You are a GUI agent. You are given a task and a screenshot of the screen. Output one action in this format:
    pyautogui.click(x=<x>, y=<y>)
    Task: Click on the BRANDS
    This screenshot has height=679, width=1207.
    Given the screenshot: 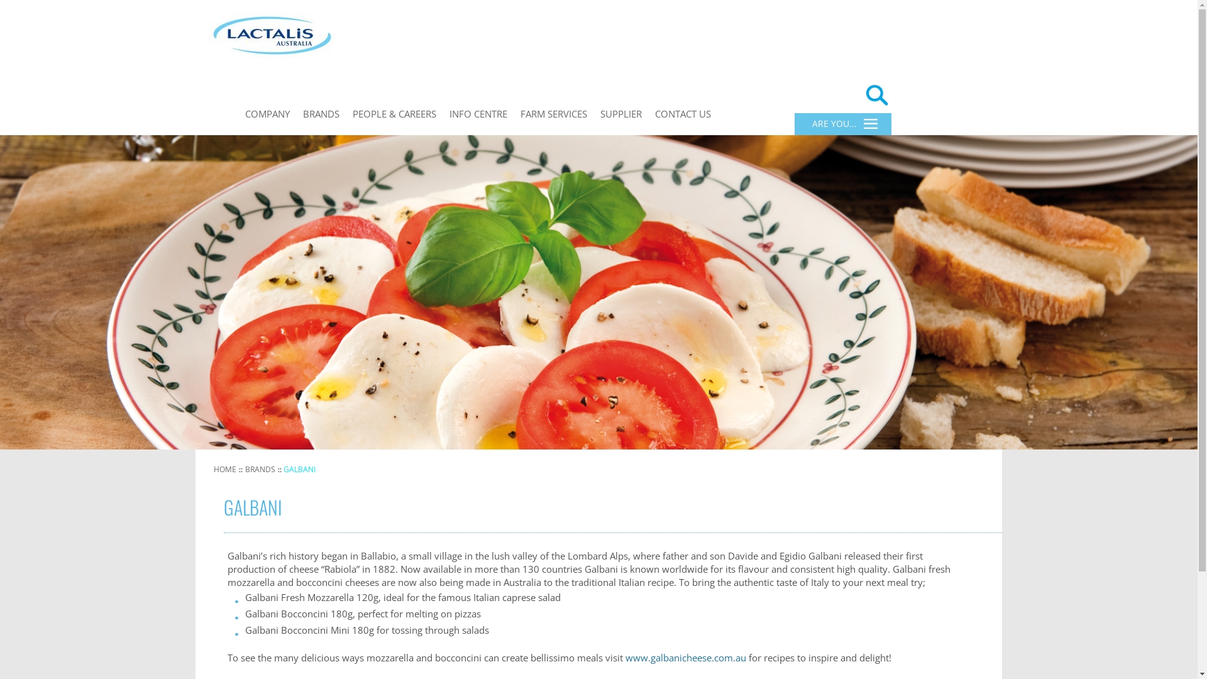 What is the action you would take?
    pyautogui.click(x=321, y=114)
    